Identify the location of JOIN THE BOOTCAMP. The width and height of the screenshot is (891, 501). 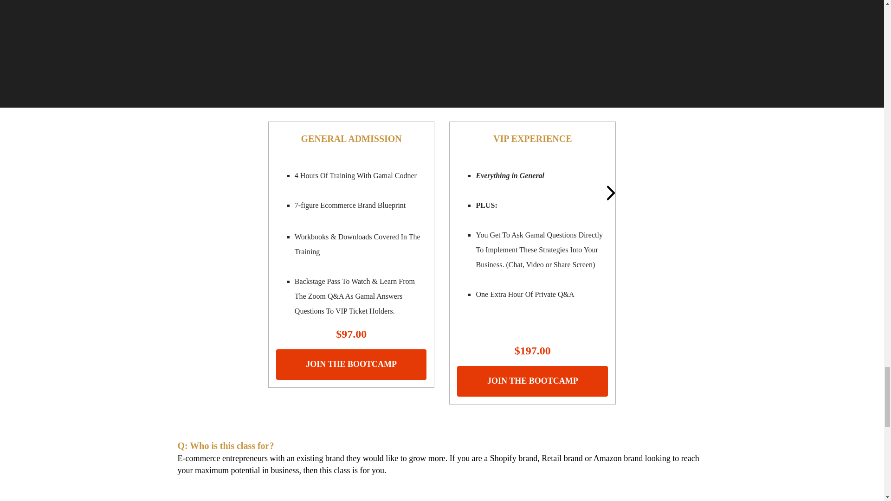
(532, 381).